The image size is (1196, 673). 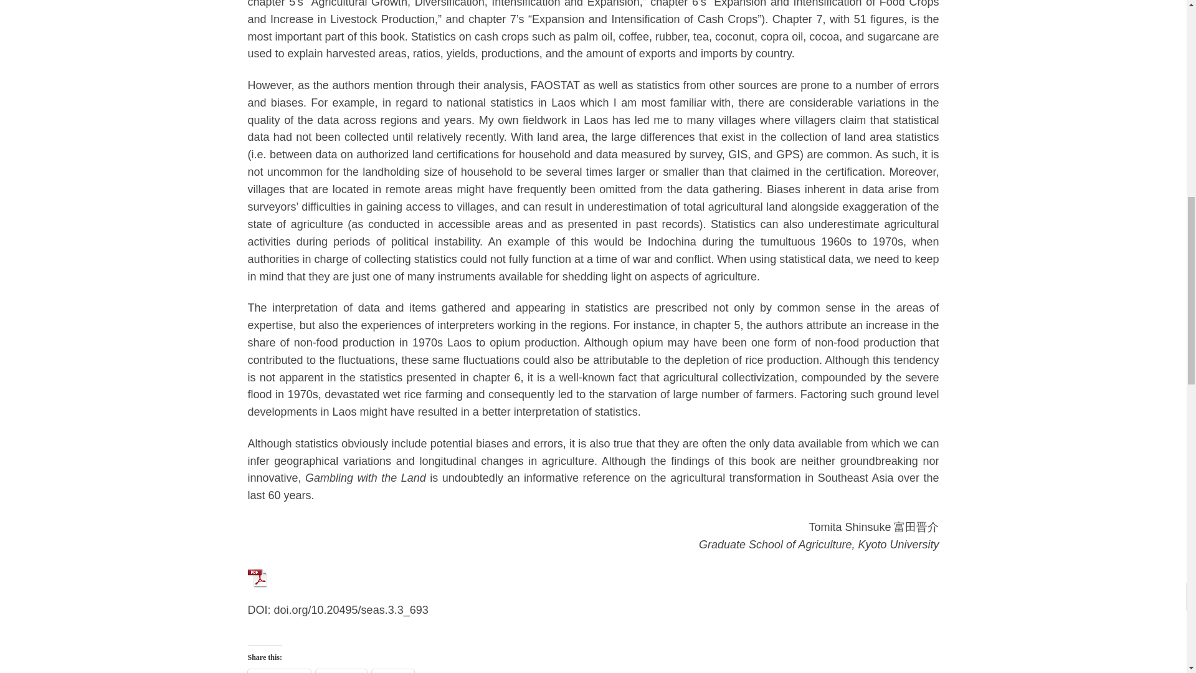 I want to click on Click to share on LINE, so click(x=392, y=671).